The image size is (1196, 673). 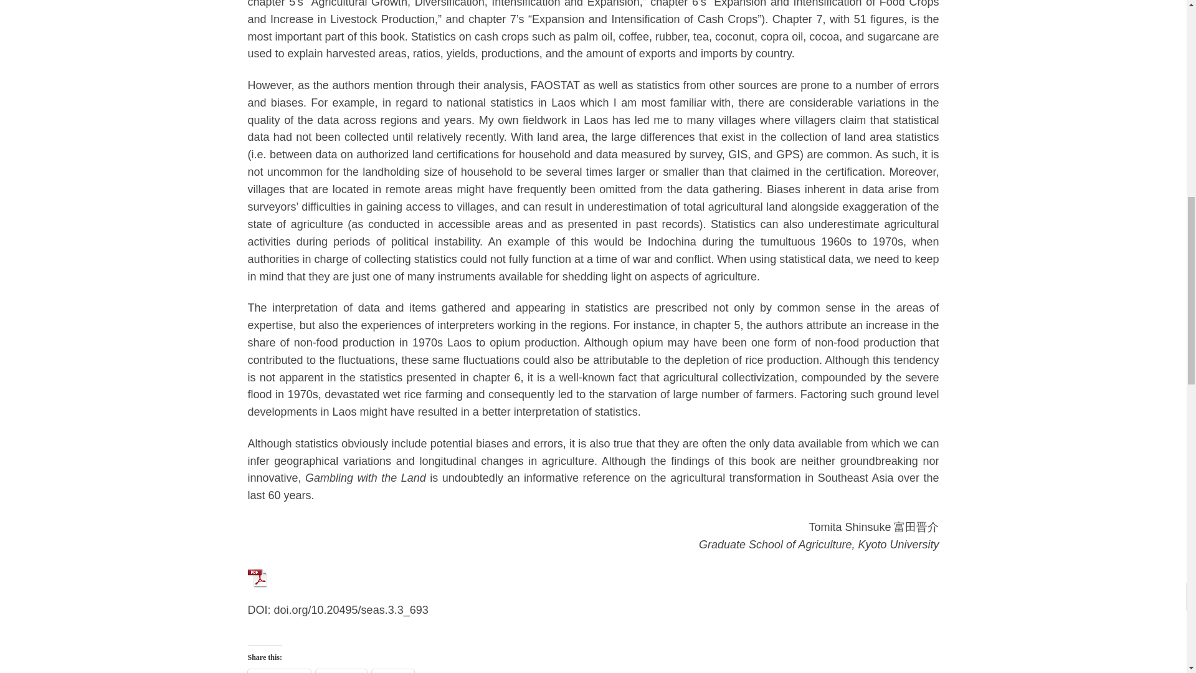 I want to click on Click to share on LINE, so click(x=392, y=671).